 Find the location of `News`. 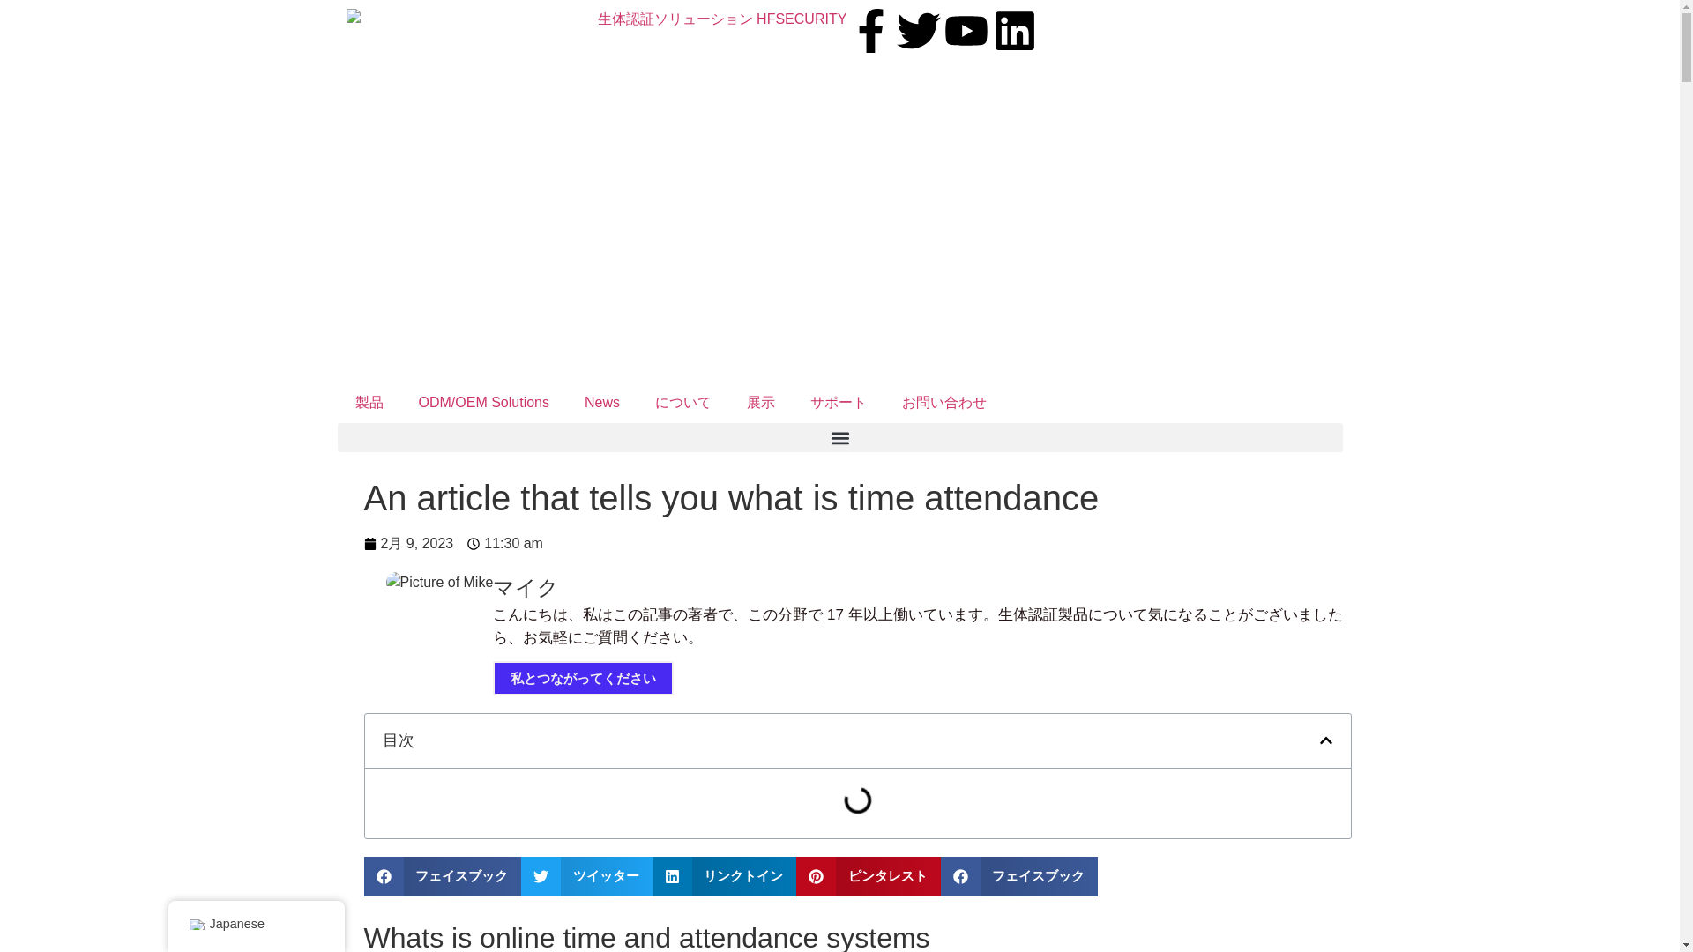

News is located at coordinates (602, 402).